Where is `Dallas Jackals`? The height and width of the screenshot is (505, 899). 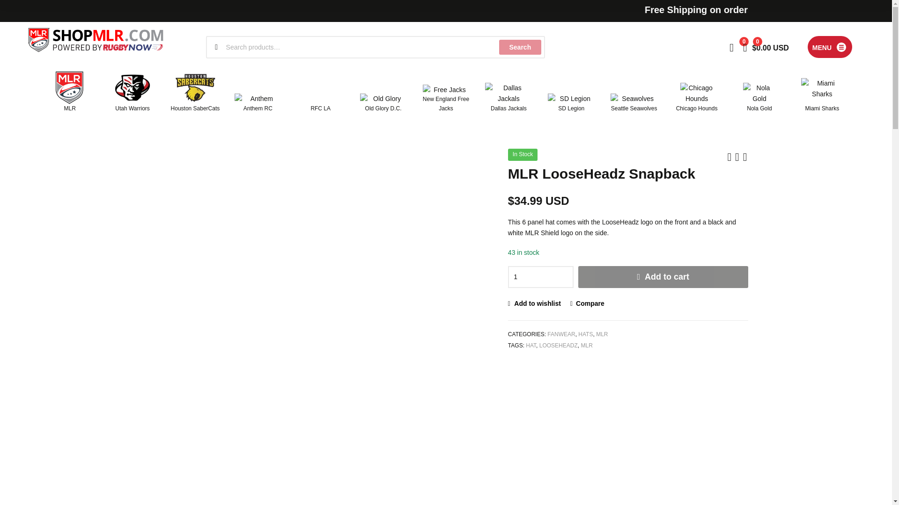 Dallas Jackals is located at coordinates (508, 98).